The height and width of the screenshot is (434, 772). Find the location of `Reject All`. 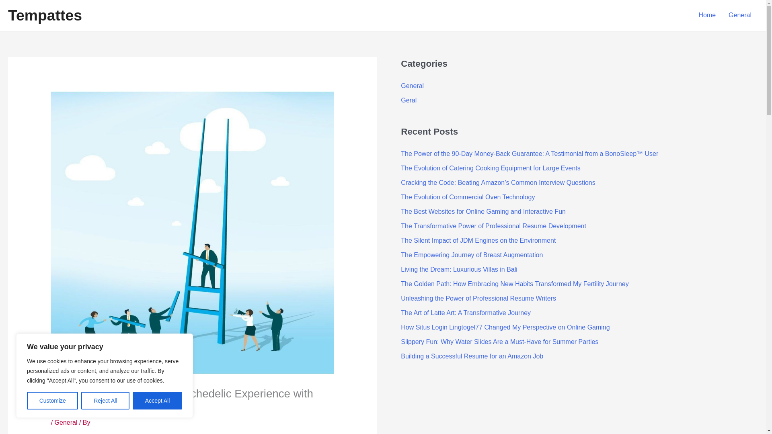

Reject All is located at coordinates (105, 401).